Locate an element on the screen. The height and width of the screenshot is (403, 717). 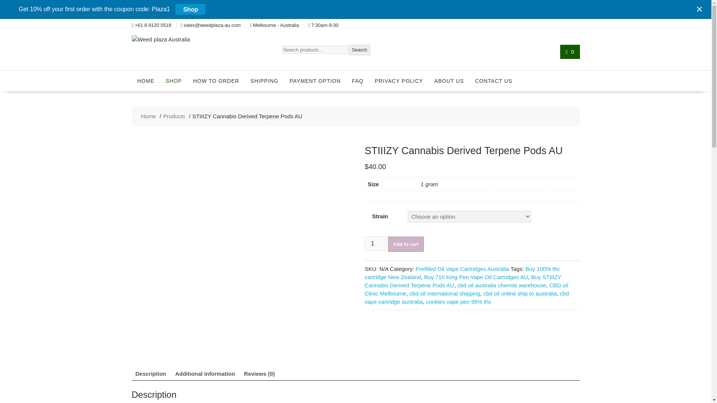
ABOUT US is located at coordinates (449, 81).